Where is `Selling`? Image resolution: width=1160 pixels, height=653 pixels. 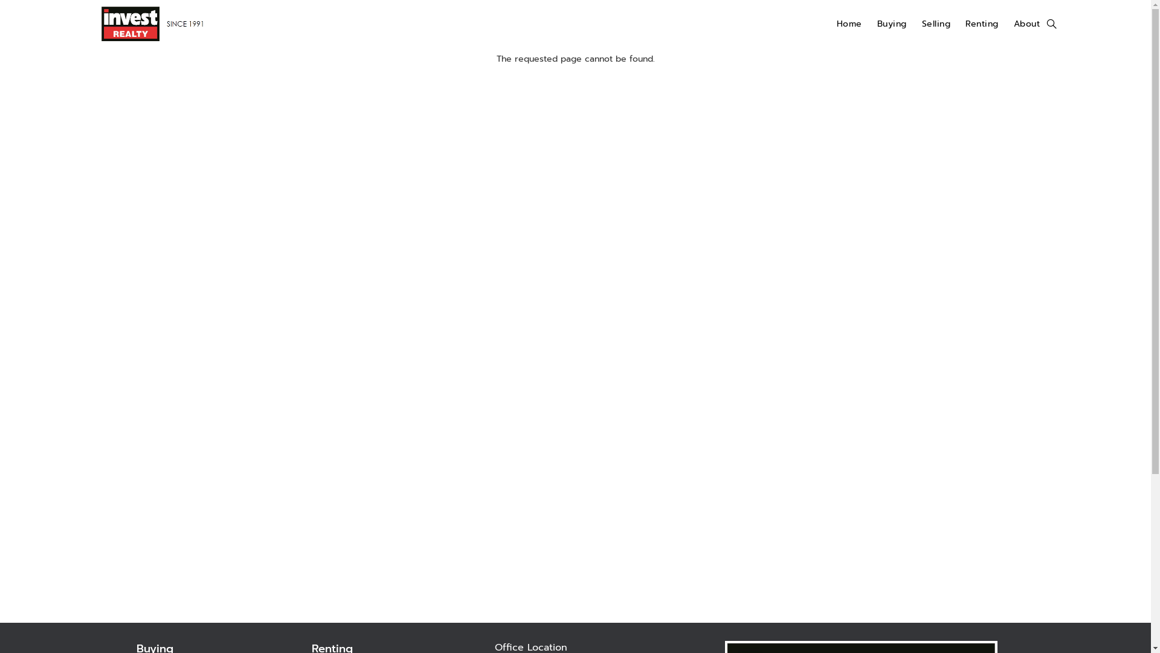 Selling is located at coordinates (936, 24).